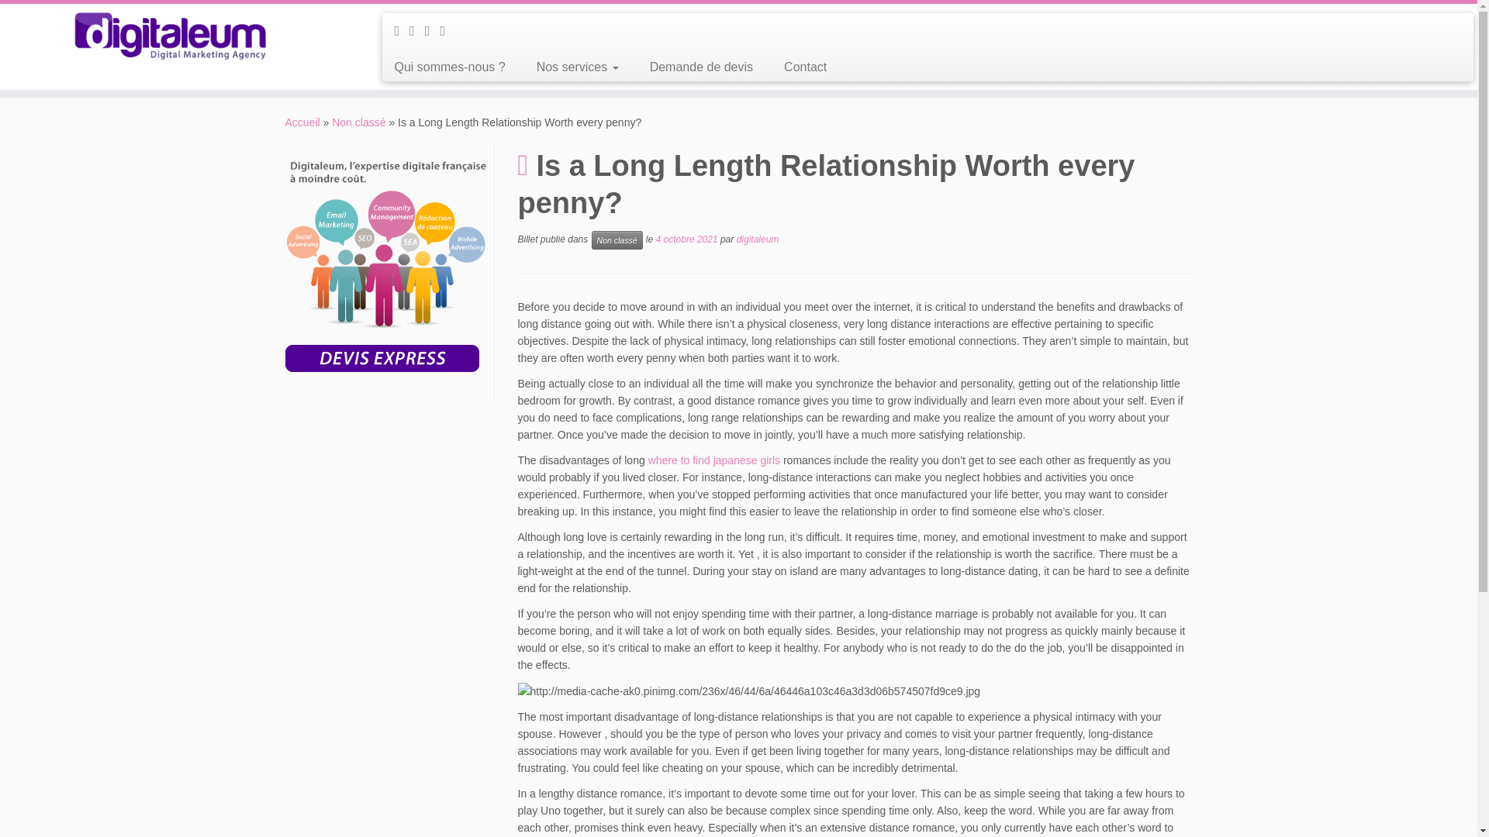 This screenshot has height=837, width=1489. I want to click on Qui sommes-nous ?, so click(454, 67).